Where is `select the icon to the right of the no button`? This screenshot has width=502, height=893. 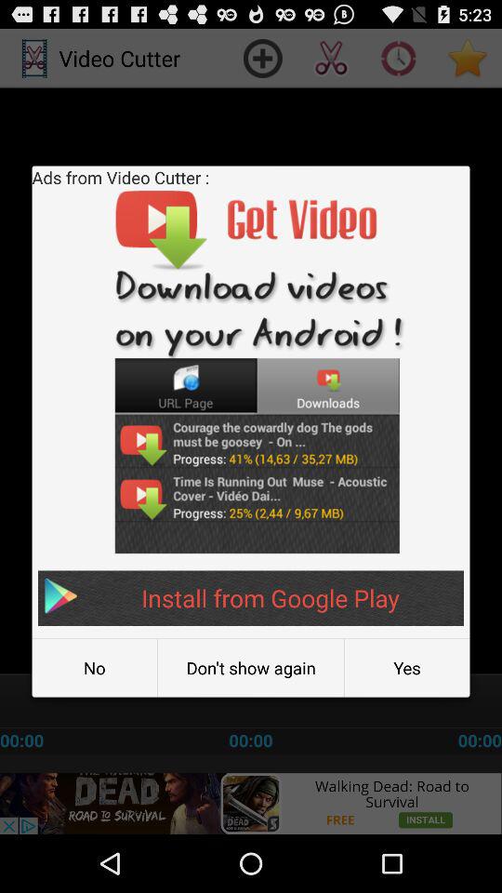
select the icon to the right of the no button is located at coordinates (251, 668).